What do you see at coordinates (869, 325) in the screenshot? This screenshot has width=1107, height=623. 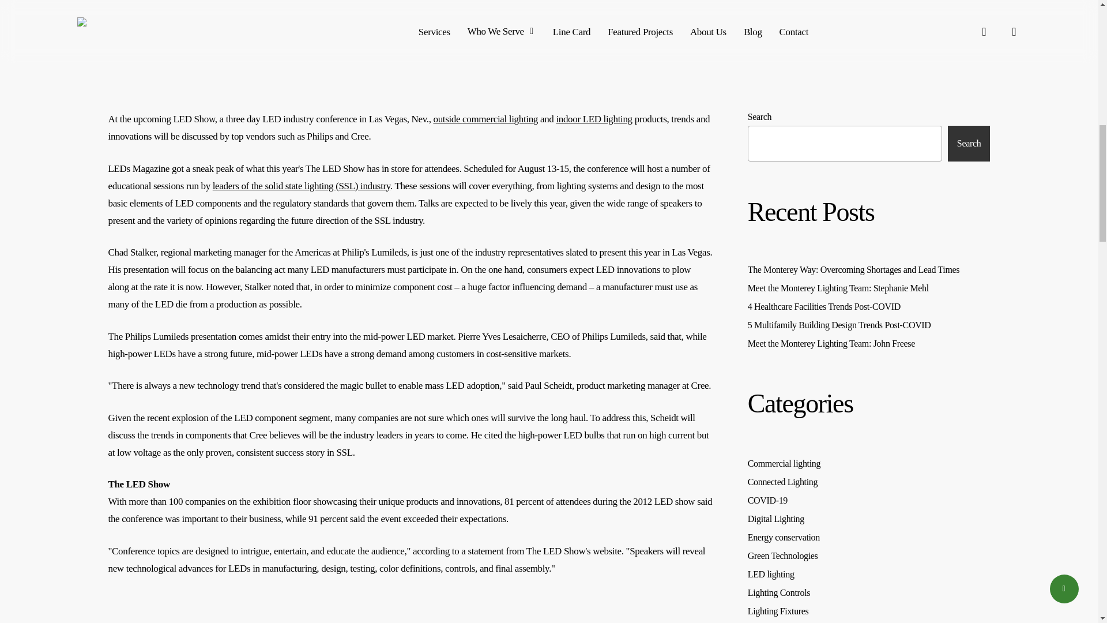 I see `5 Multifamily Building Design Trends Post-COVID` at bounding box center [869, 325].